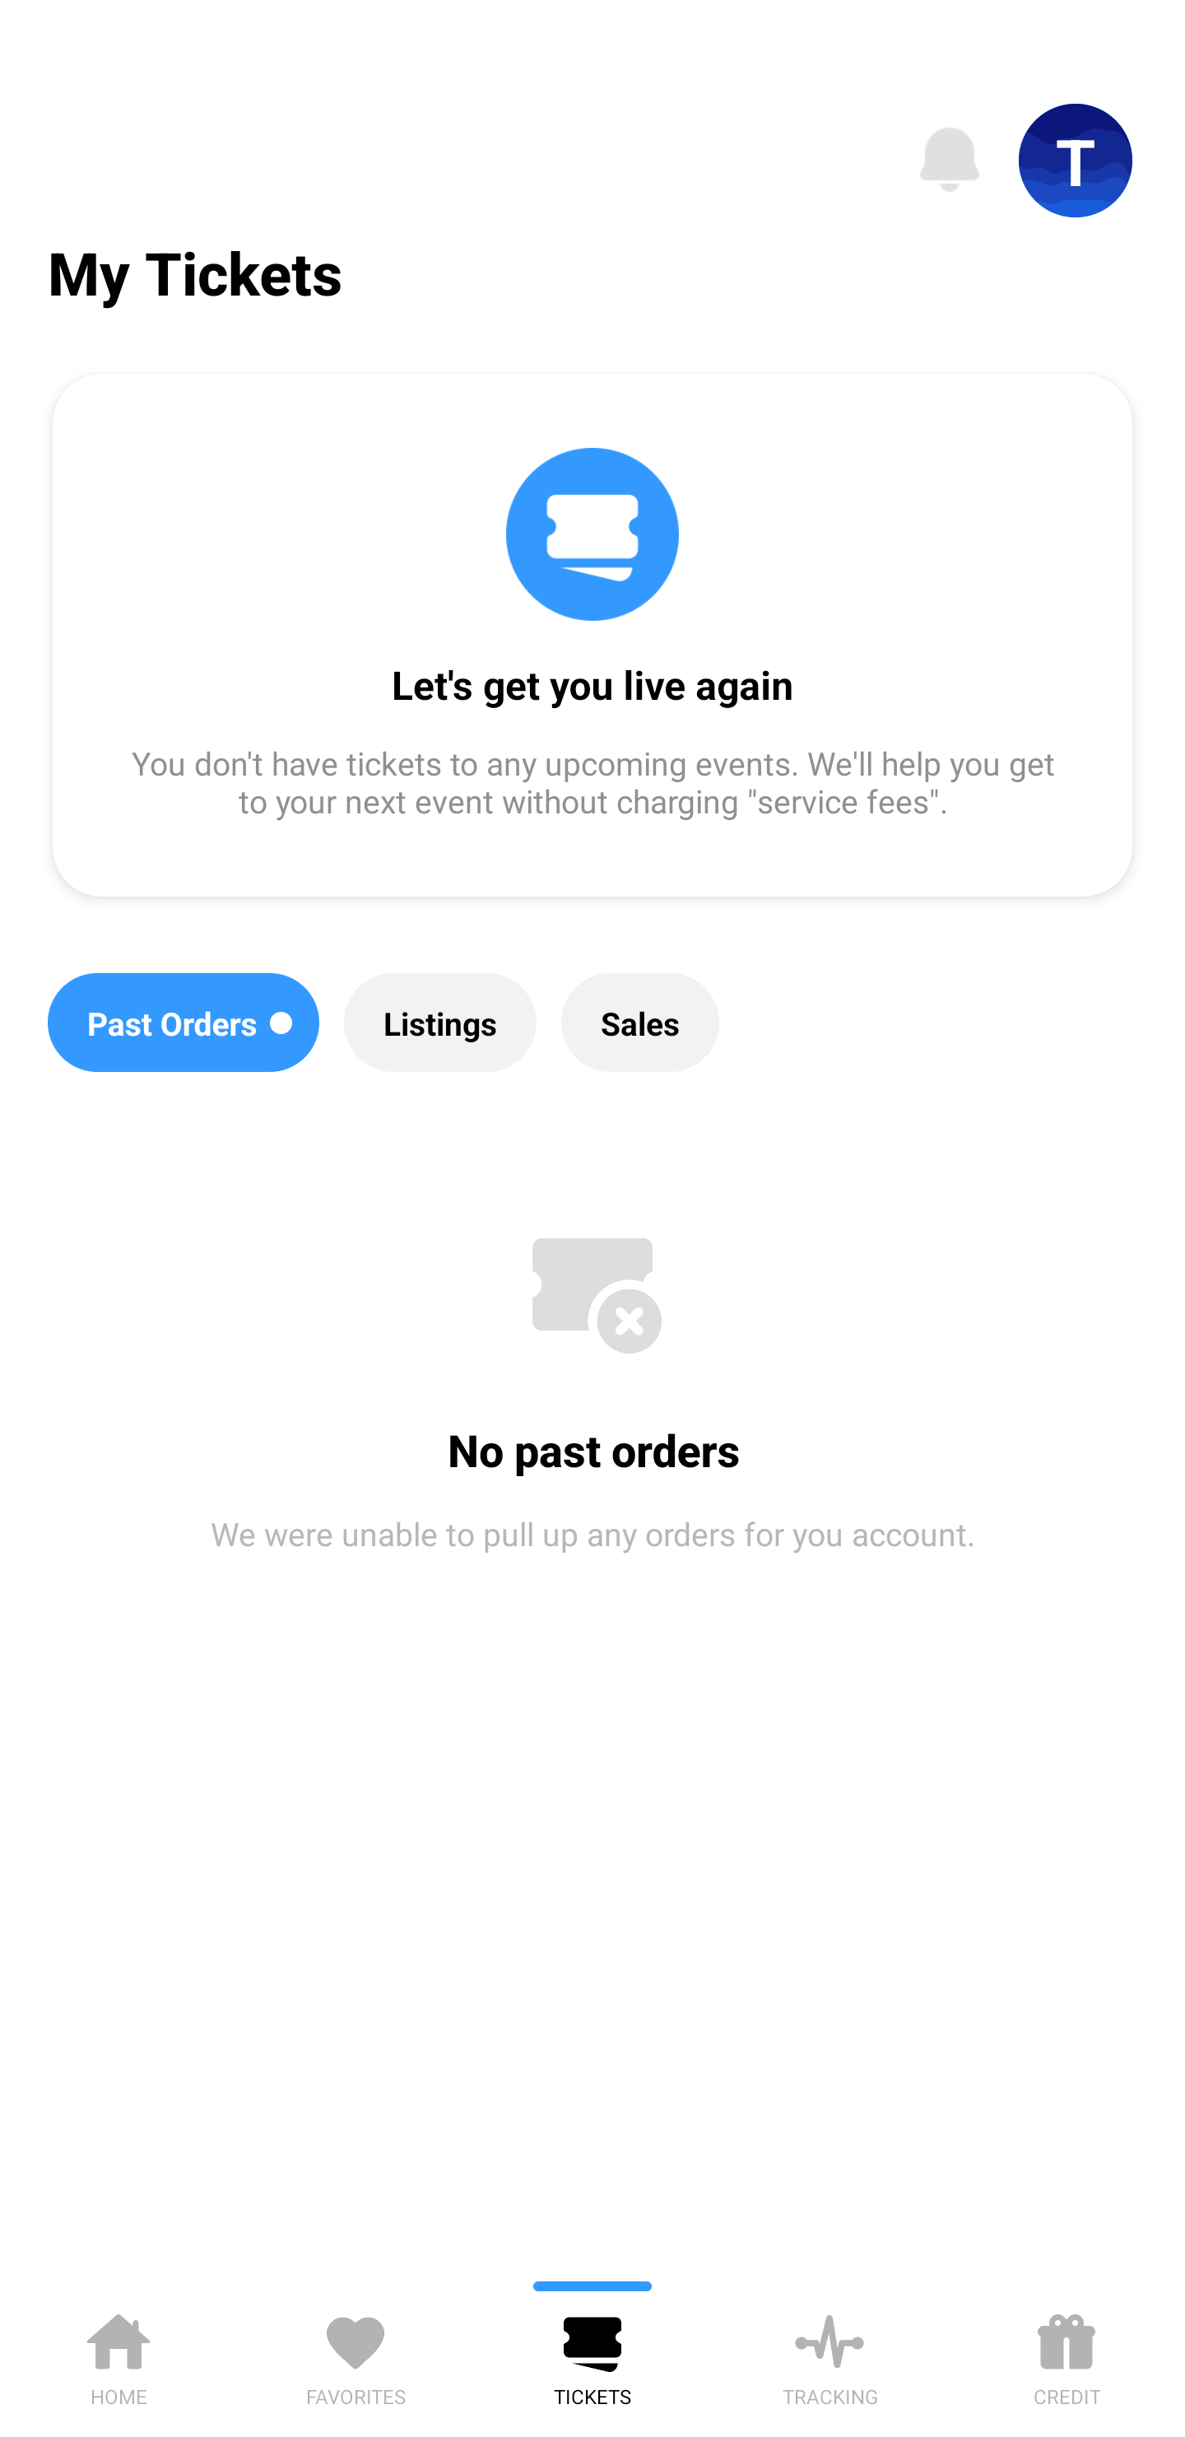 Image resolution: width=1185 pixels, height=2437 pixels. What do you see at coordinates (1076, 161) in the screenshot?
I see `T` at bounding box center [1076, 161].